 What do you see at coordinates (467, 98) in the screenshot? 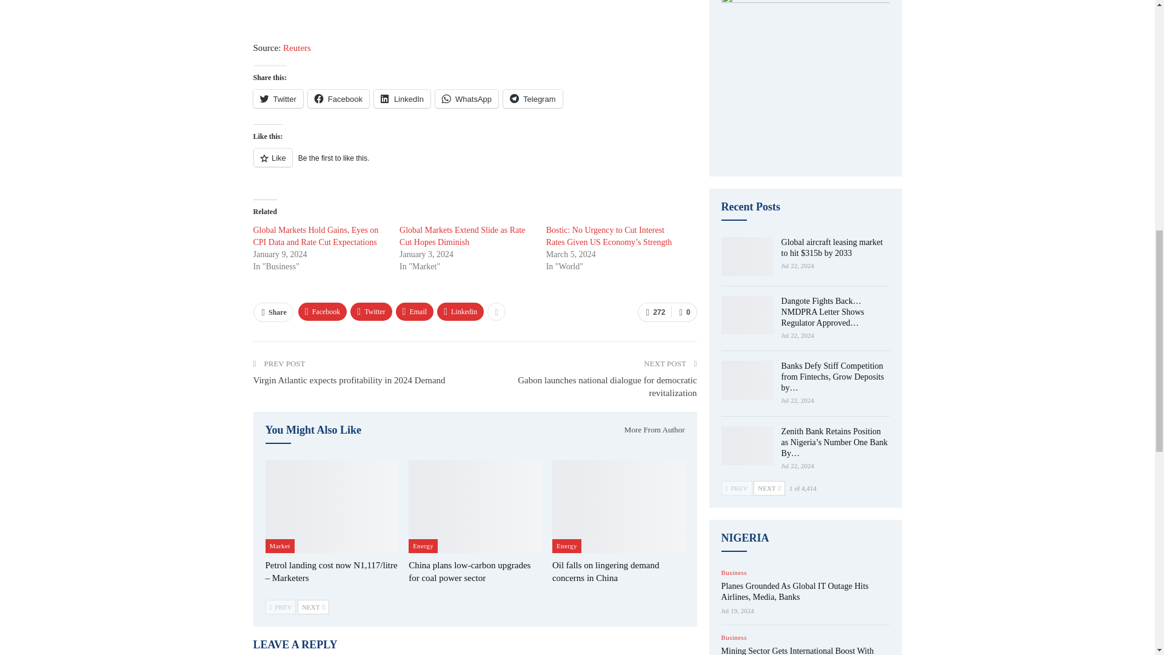
I see `WhatsApp` at bounding box center [467, 98].